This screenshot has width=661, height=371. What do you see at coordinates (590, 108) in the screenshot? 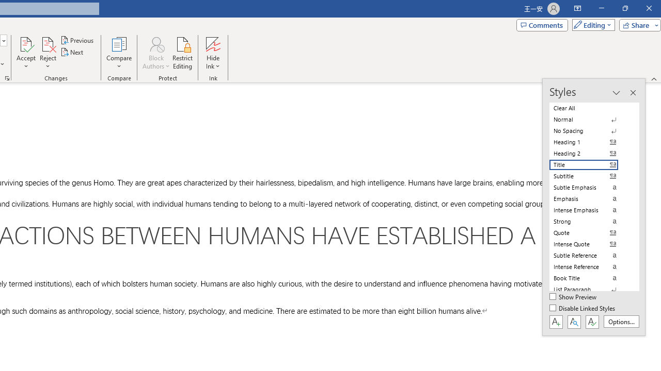
I see `Clear All` at bounding box center [590, 108].